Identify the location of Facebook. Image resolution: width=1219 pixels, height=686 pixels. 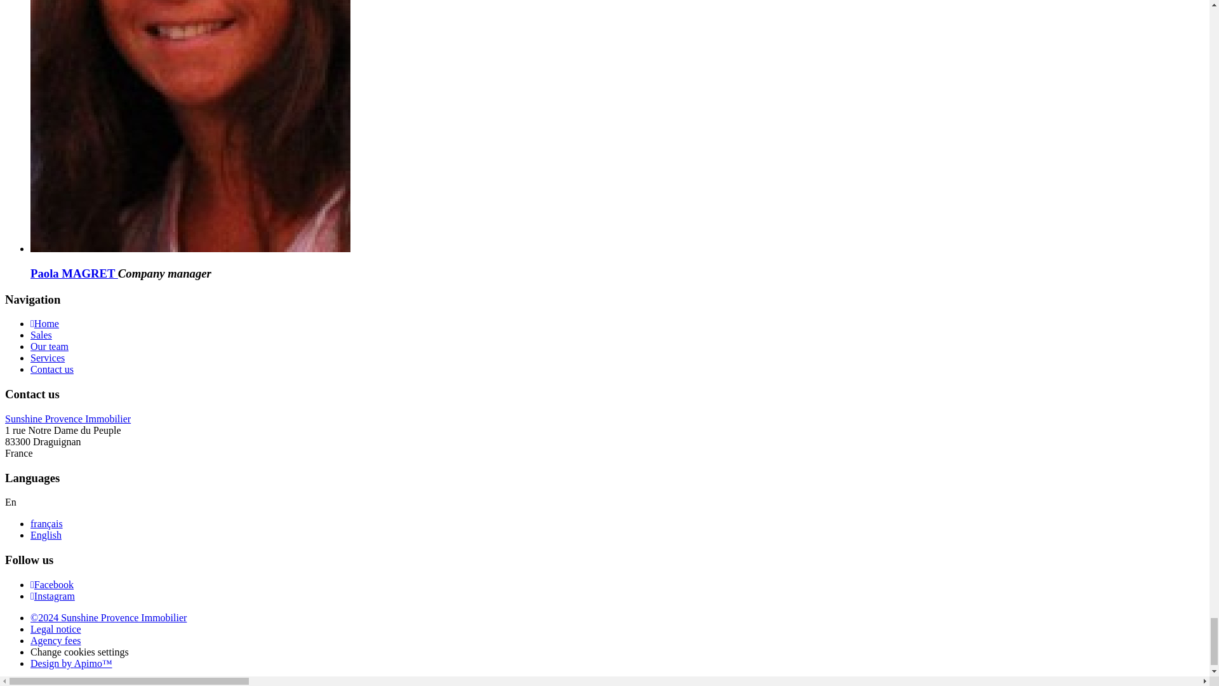
(52, 584).